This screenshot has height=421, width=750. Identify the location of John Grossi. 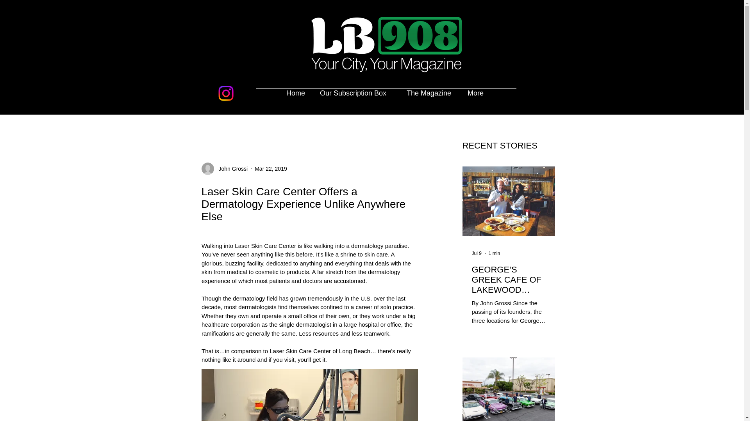
(225, 168).